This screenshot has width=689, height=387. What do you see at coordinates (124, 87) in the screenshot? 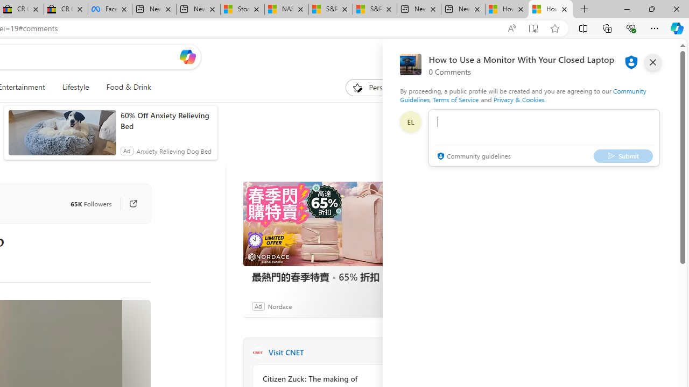
I see `Food & Drink` at bounding box center [124, 87].